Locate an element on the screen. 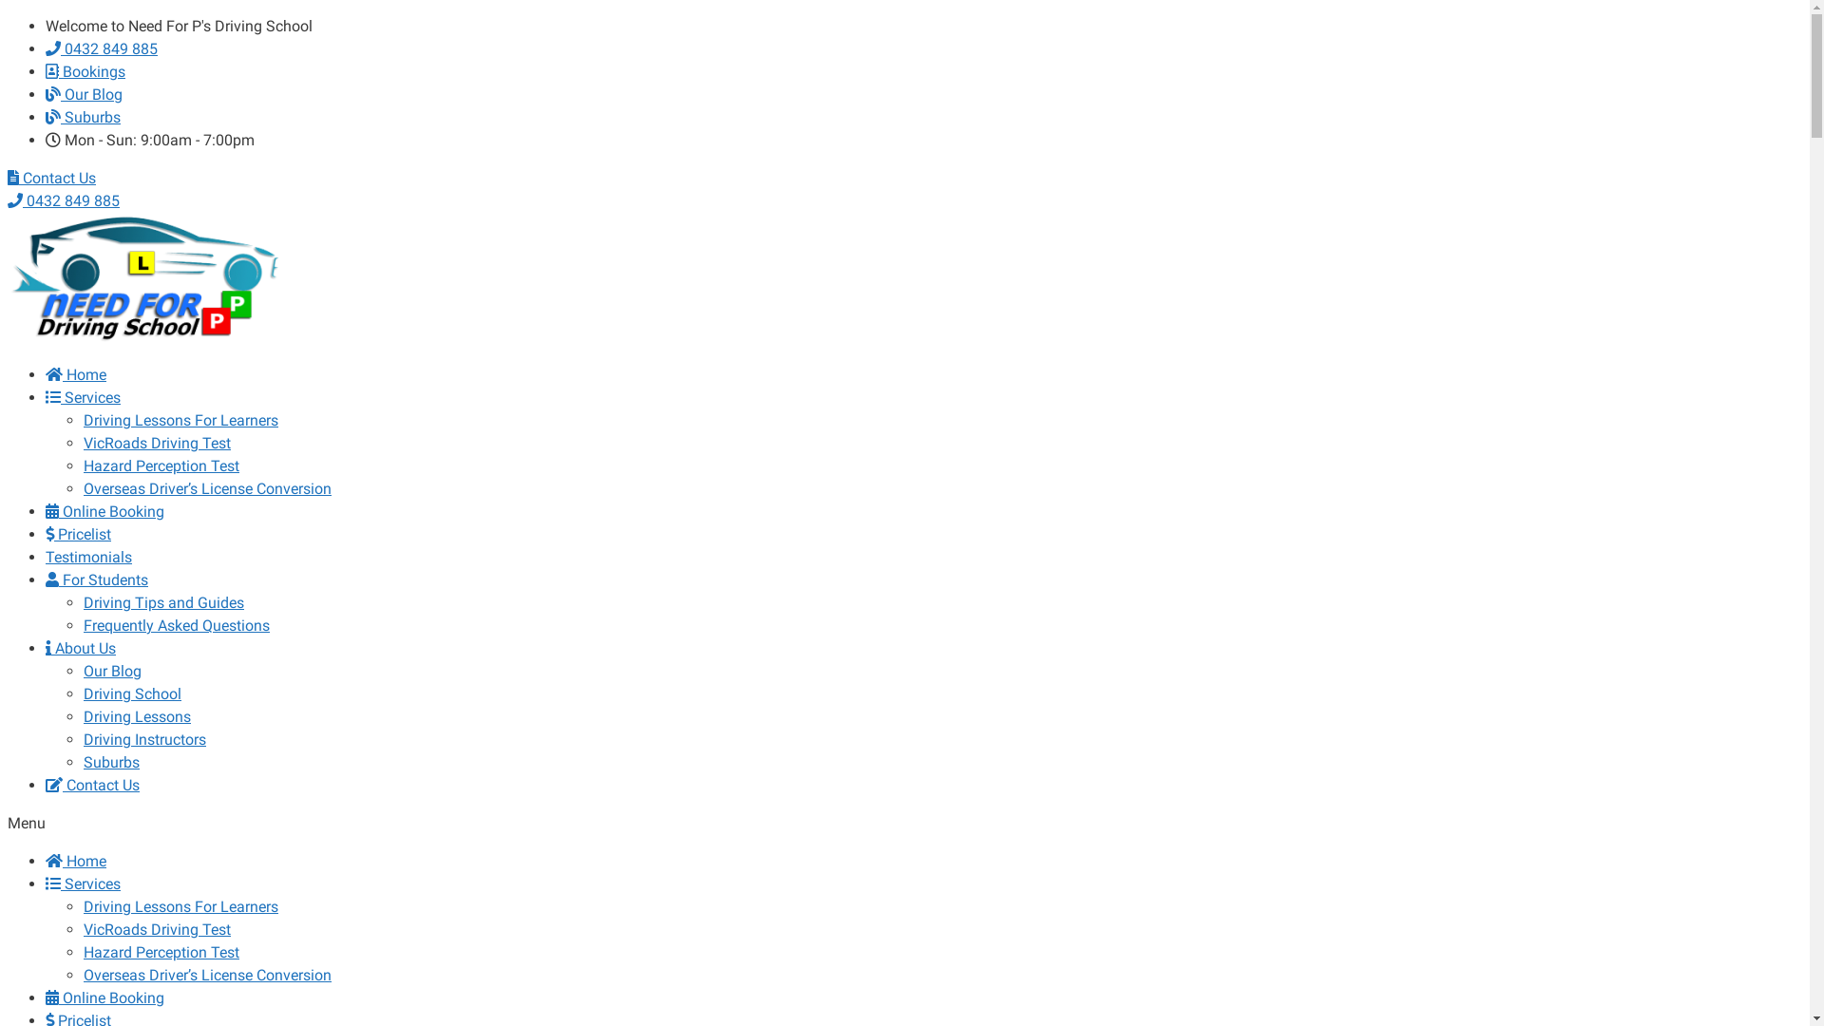  Online Booking is located at coordinates (104, 997).